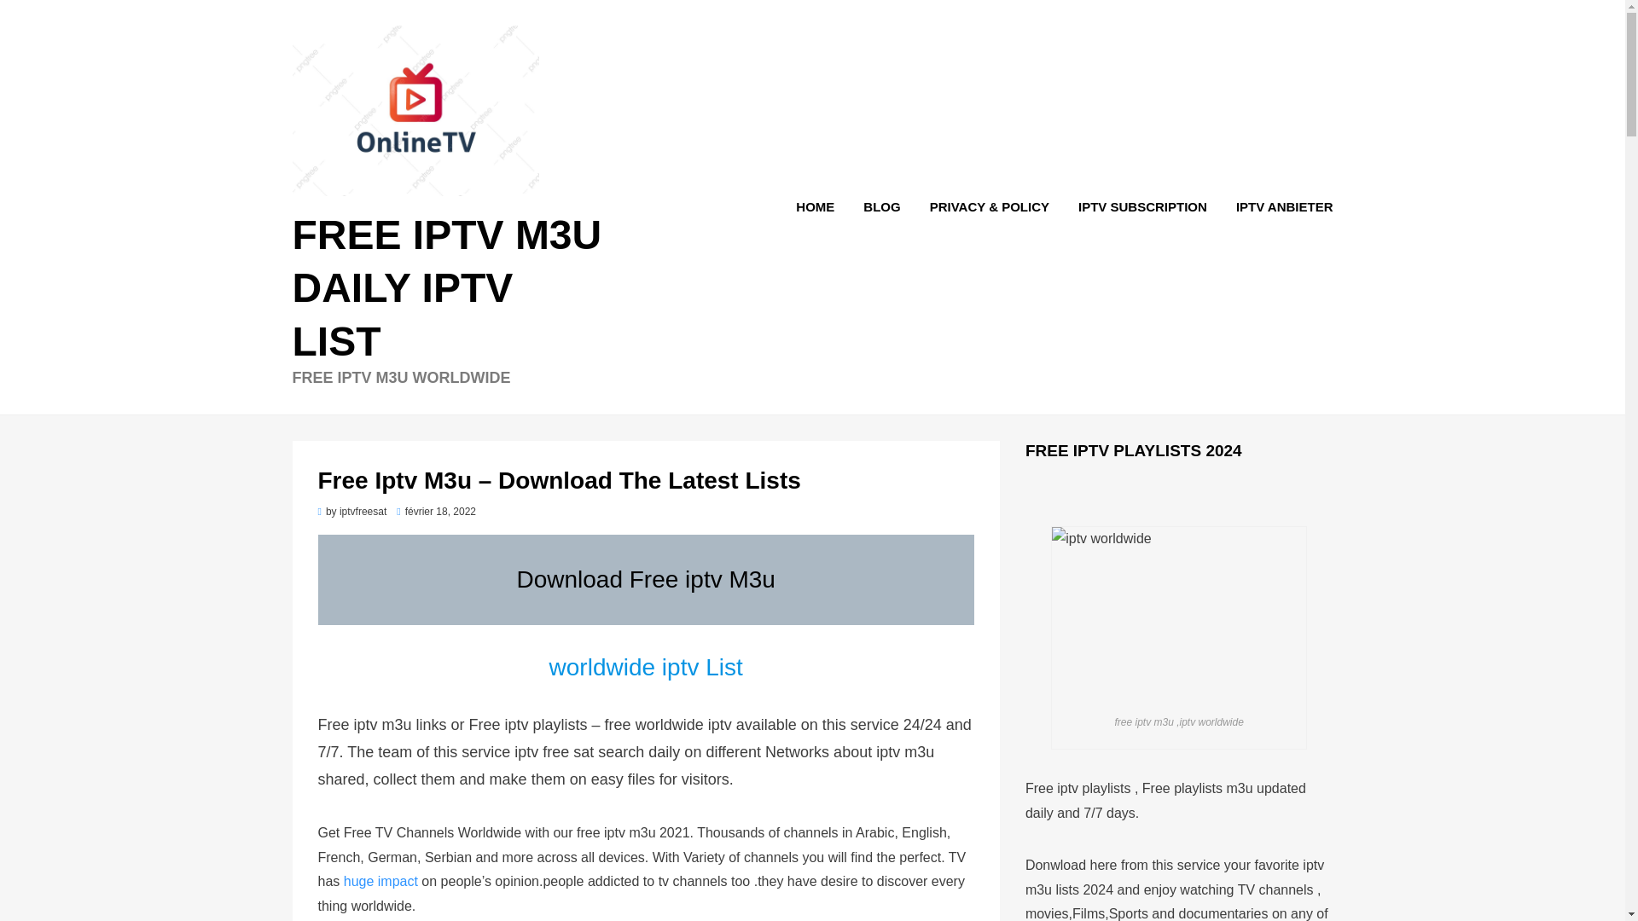  Describe the element at coordinates (814, 206) in the screenshot. I see `HOME` at that location.